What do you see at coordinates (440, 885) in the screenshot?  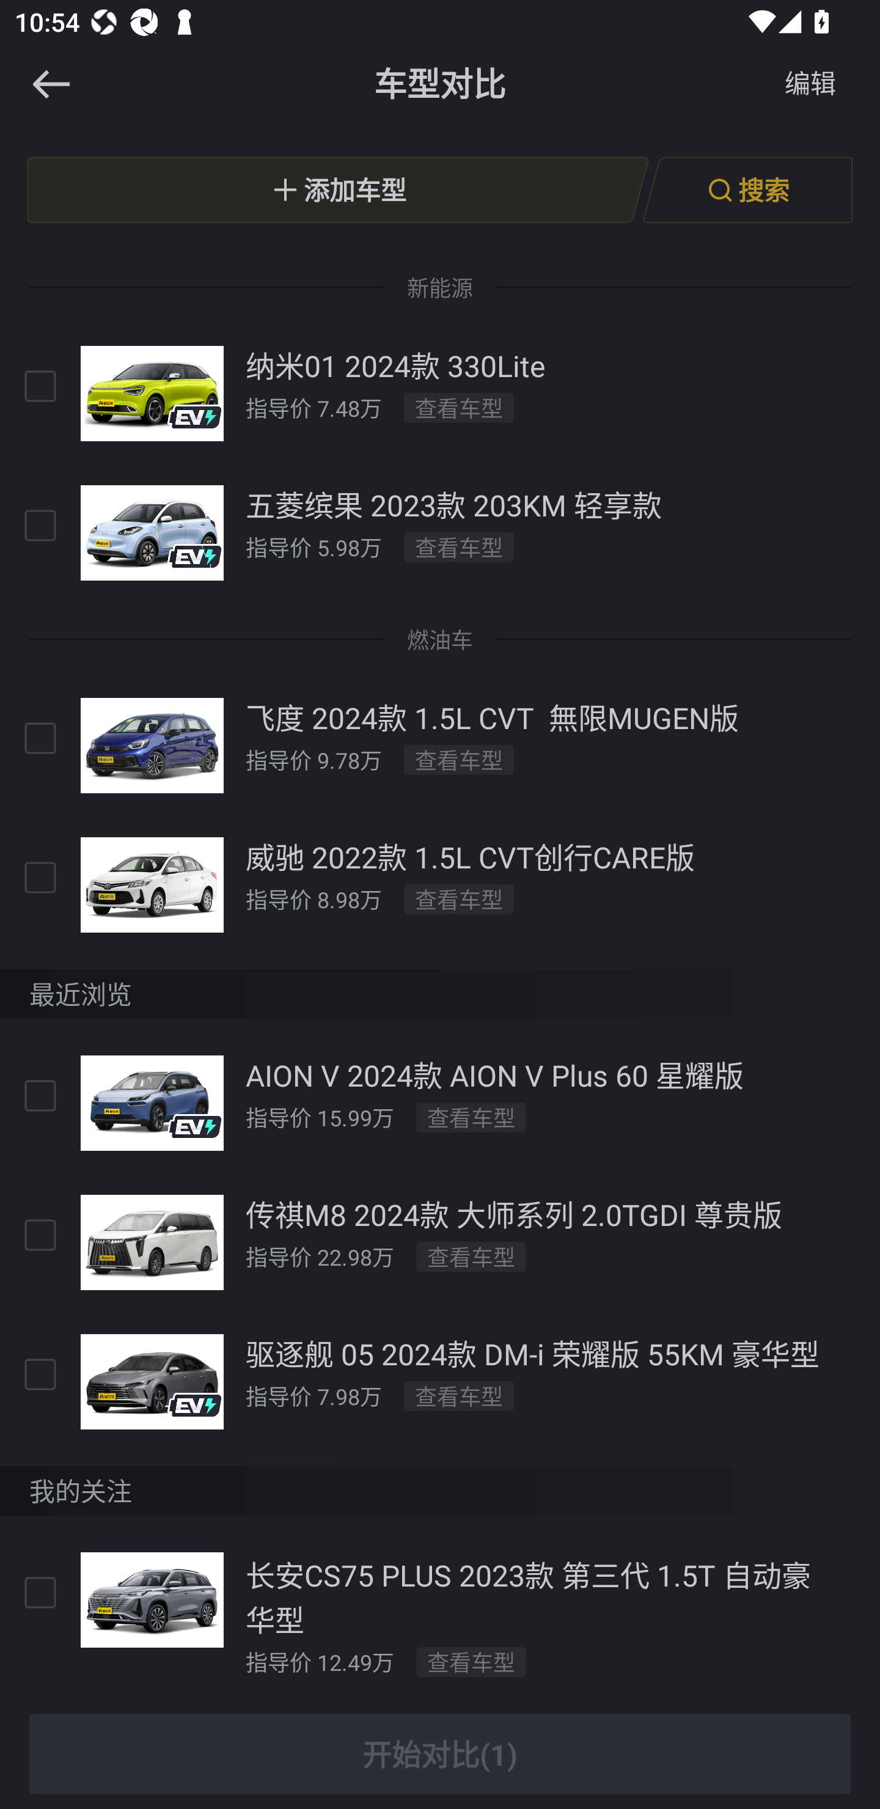 I see `威驰 2022款 1.5L CVT创行CARE版 指导价 8.98万 查看车型` at bounding box center [440, 885].